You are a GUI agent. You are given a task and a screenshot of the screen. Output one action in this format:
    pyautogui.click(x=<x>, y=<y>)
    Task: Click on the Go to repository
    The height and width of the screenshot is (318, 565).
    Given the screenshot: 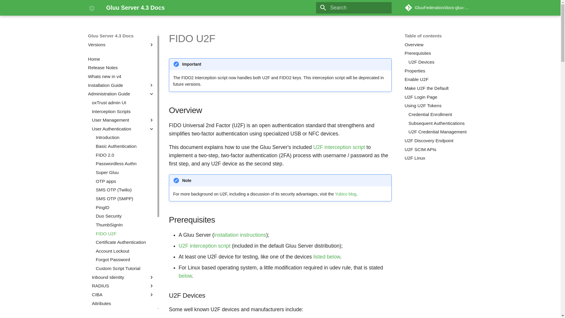 What is the action you would take?
    pyautogui.click(x=438, y=8)
    